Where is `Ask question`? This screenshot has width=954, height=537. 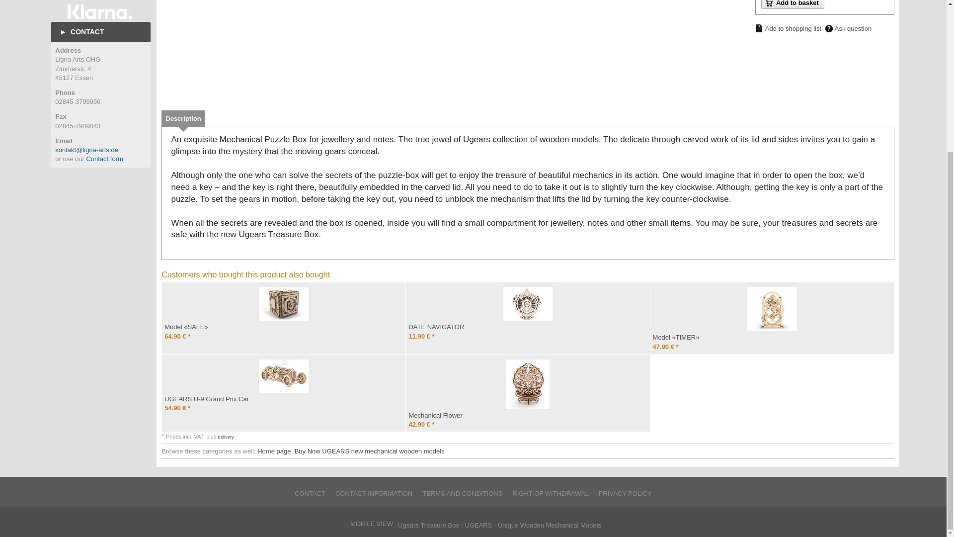 Ask question is located at coordinates (848, 29).